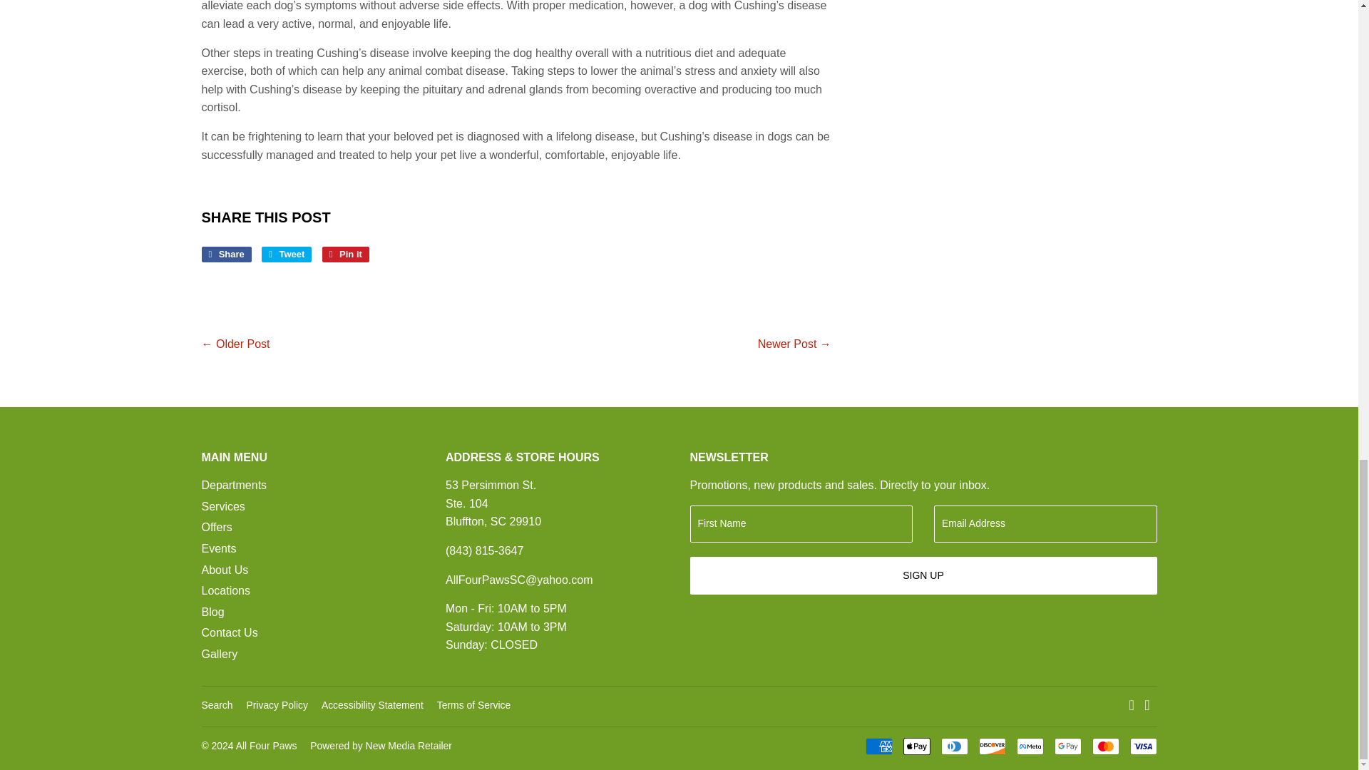  Describe the element at coordinates (225, 254) in the screenshot. I see `Mastercard` at that location.